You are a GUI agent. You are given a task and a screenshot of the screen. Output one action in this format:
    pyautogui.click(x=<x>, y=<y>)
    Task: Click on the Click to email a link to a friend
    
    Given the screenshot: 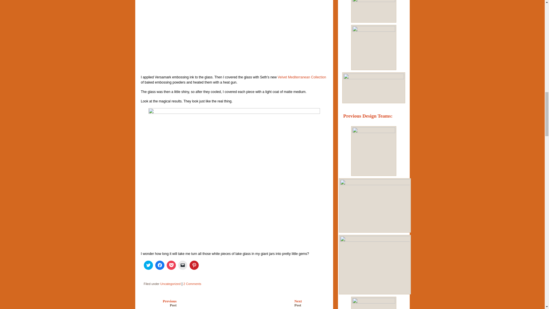 What is the action you would take?
    pyautogui.click(x=302, y=77)
    